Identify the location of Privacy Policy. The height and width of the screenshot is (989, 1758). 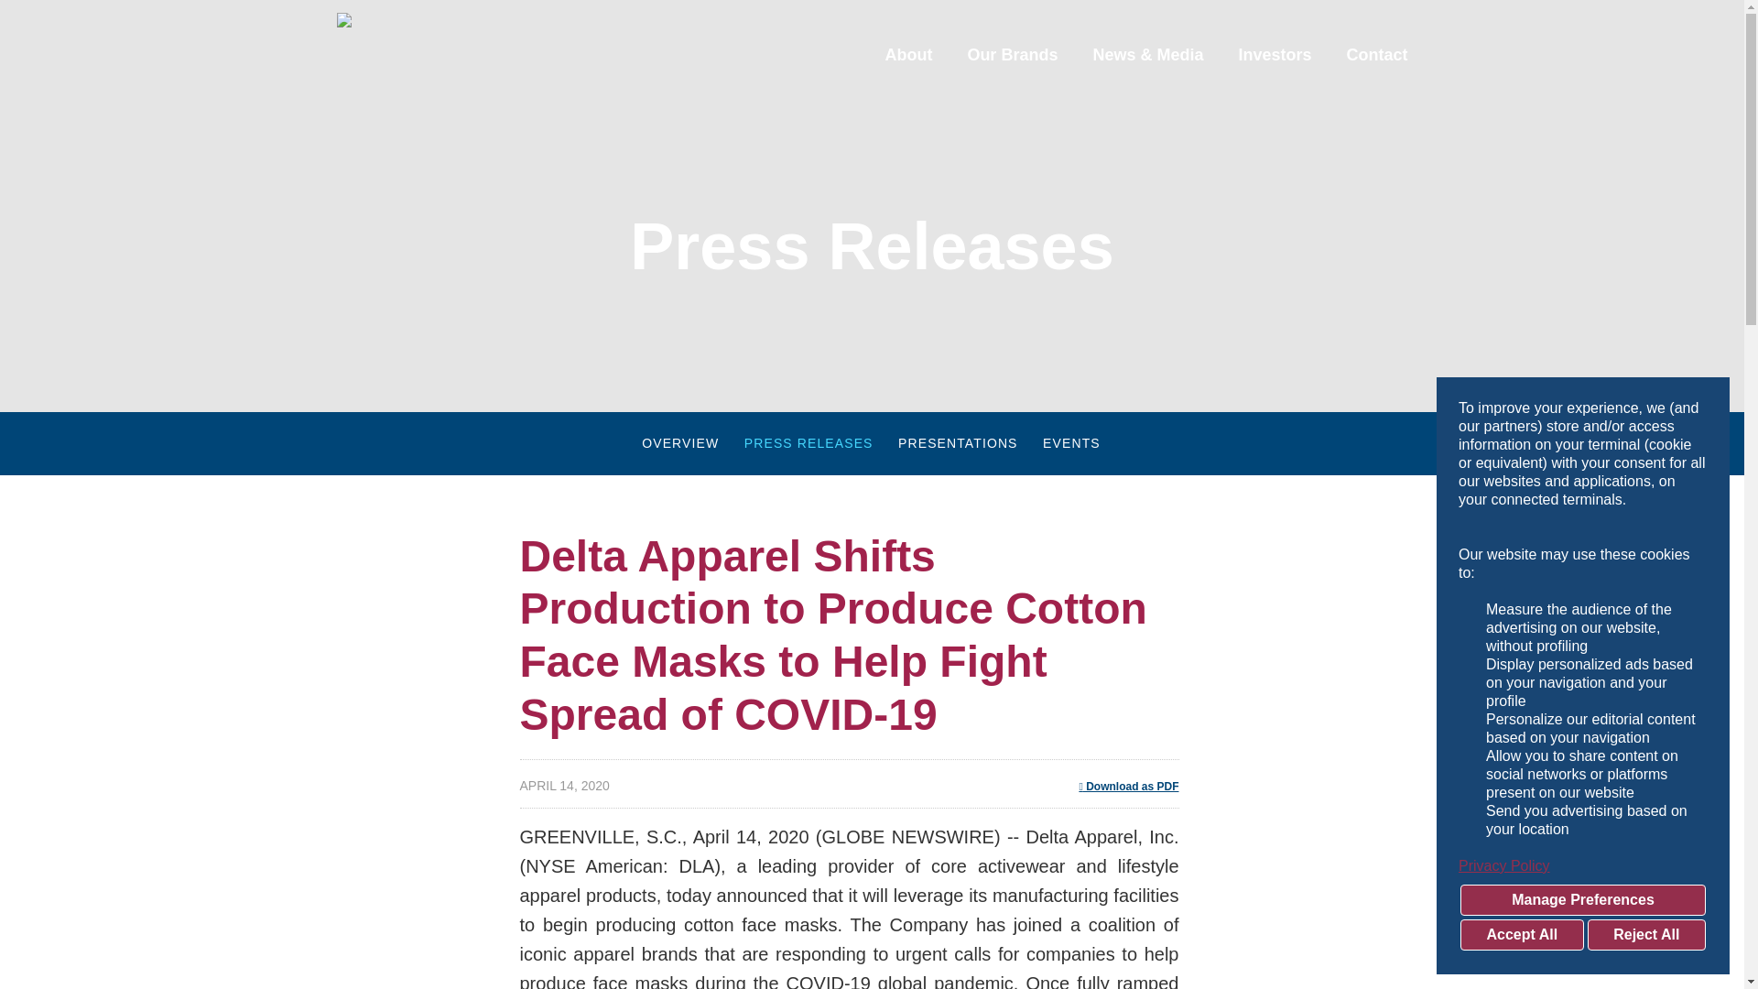
(1582, 866).